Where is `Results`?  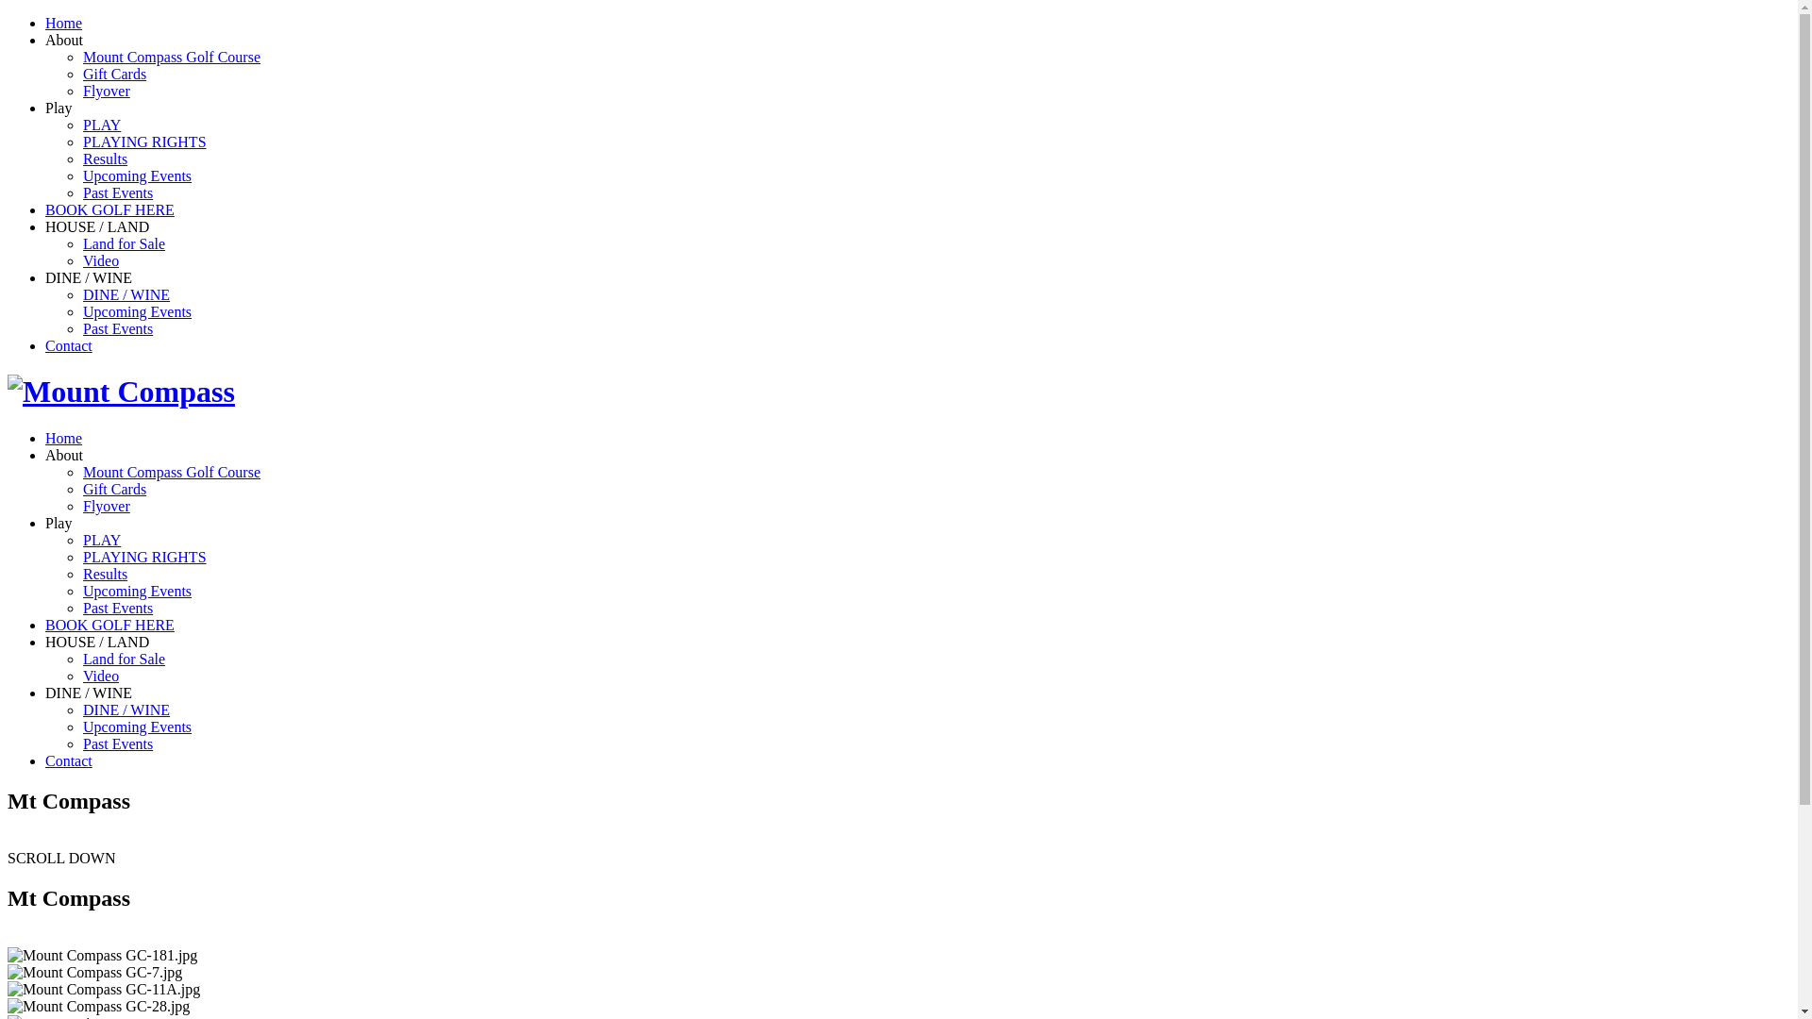
Results is located at coordinates (106, 574).